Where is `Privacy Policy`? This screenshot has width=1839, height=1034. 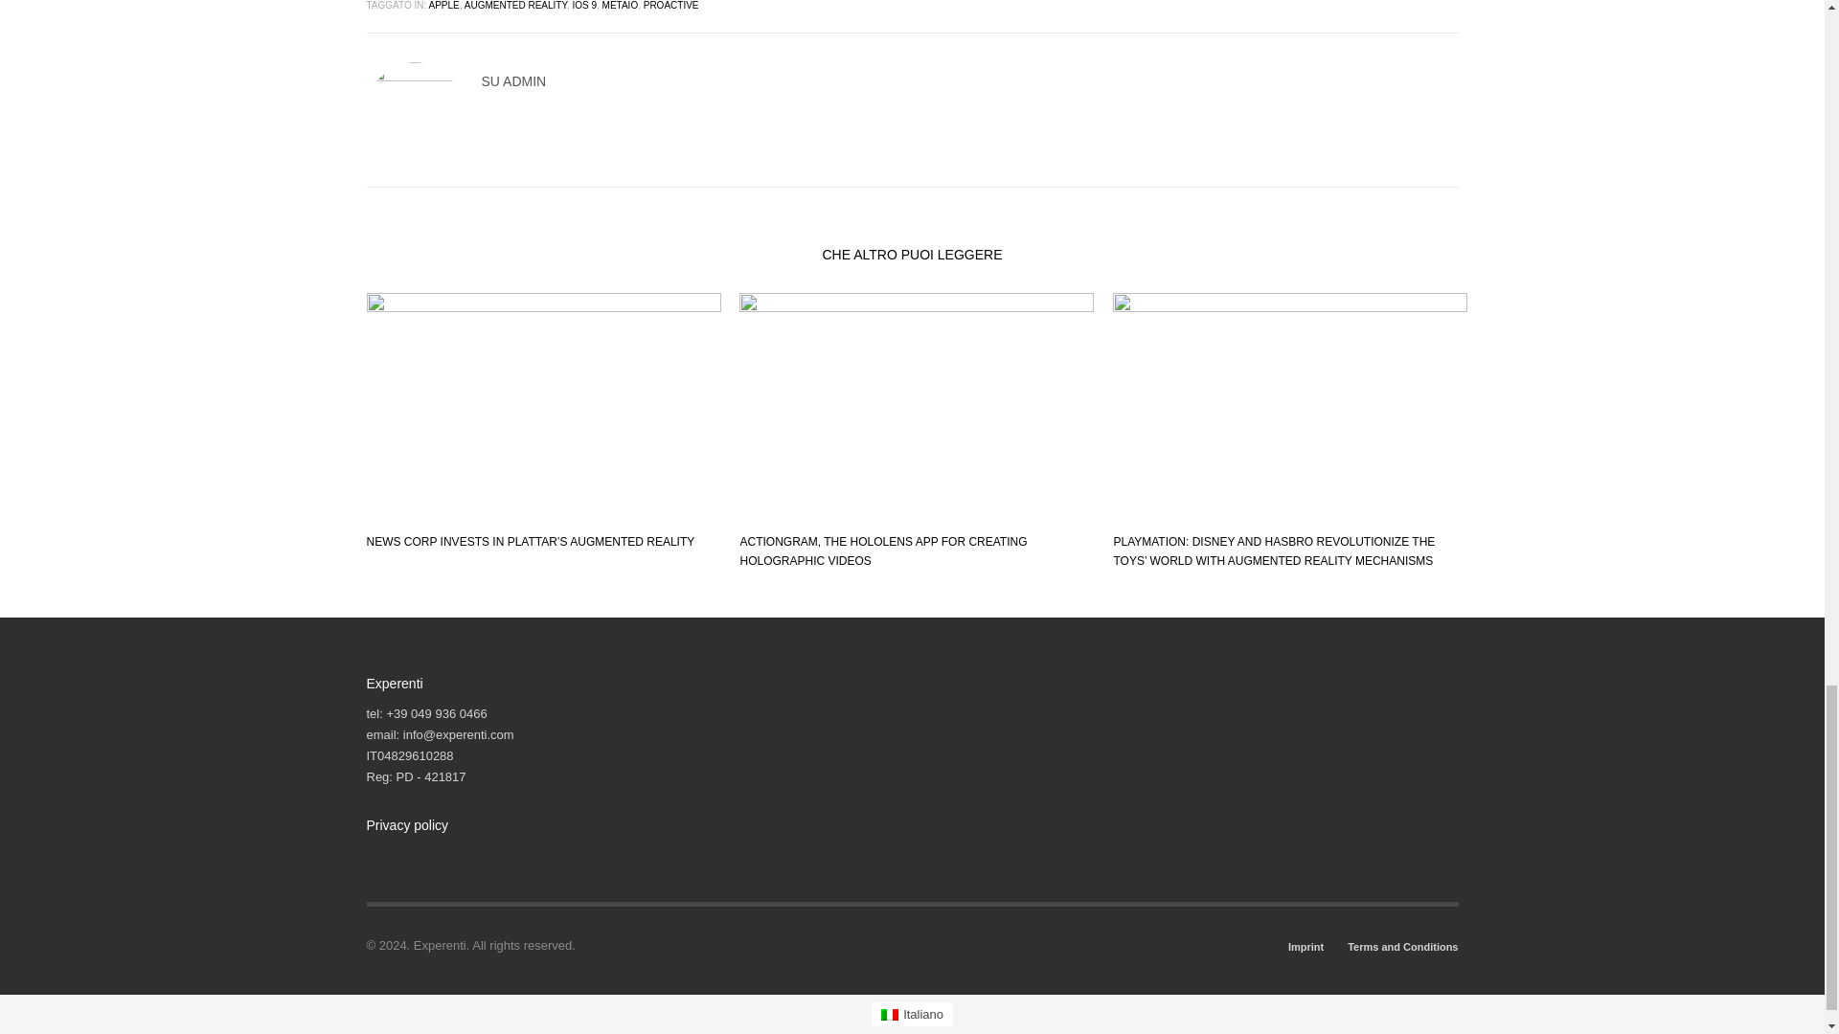
Privacy Policy is located at coordinates (412, 856).